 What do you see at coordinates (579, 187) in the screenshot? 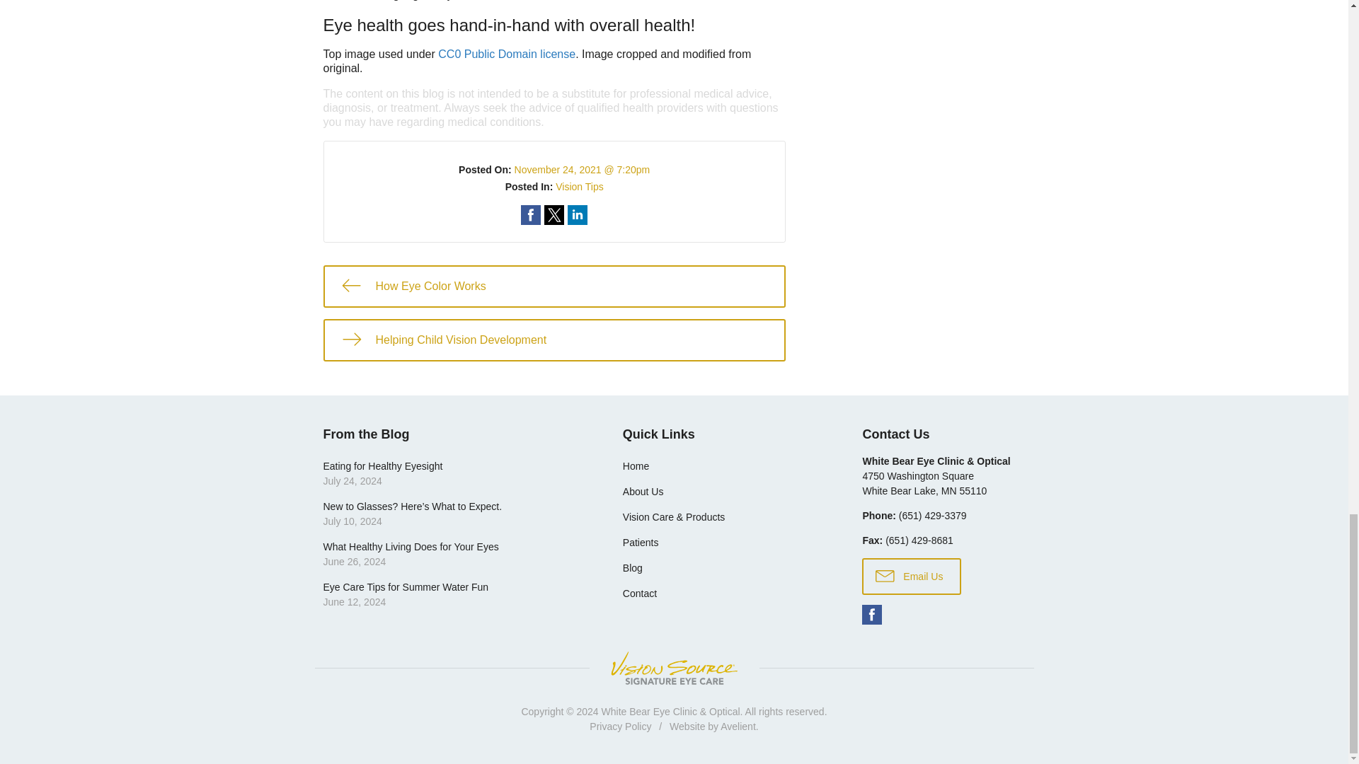
I see `Vision Tips` at bounding box center [579, 187].